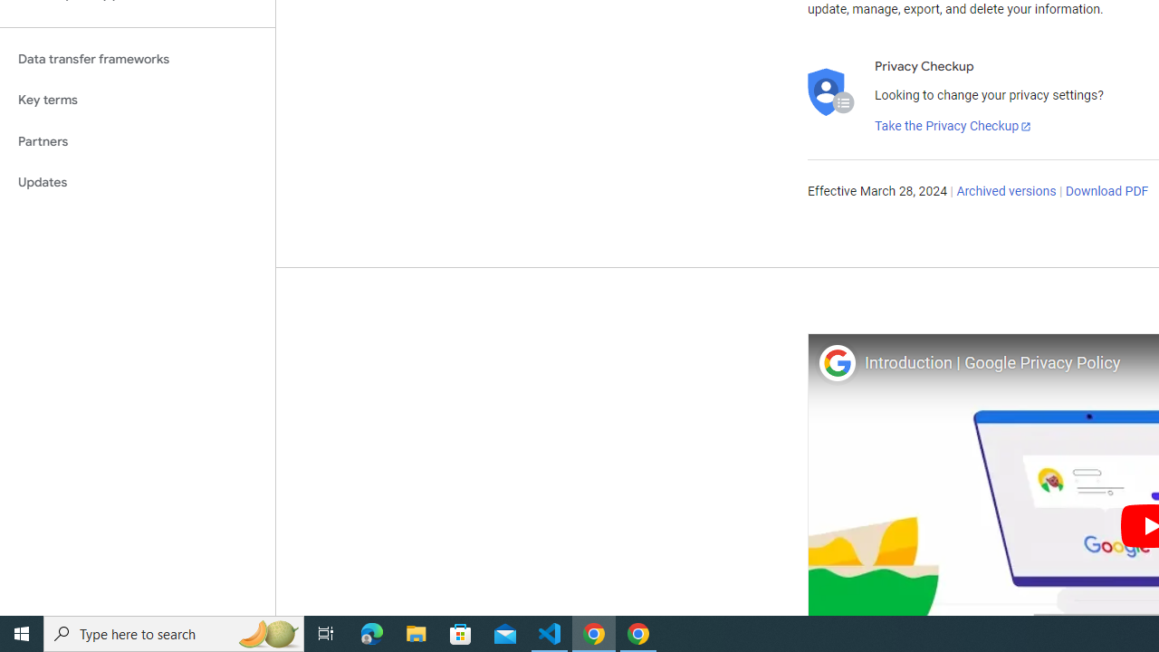 The width and height of the screenshot is (1159, 652). What do you see at coordinates (138, 183) in the screenshot?
I see `Updates` at bounding box center [138, 183].